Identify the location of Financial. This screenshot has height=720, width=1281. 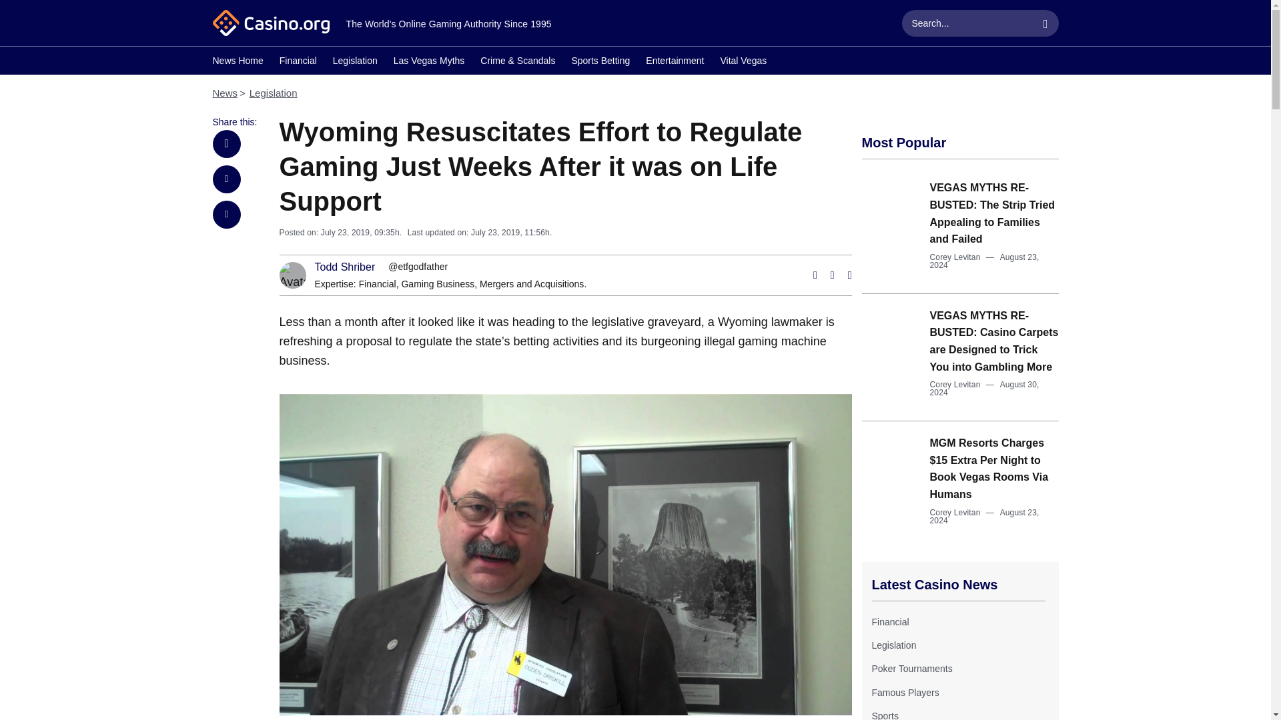
(377, 284).